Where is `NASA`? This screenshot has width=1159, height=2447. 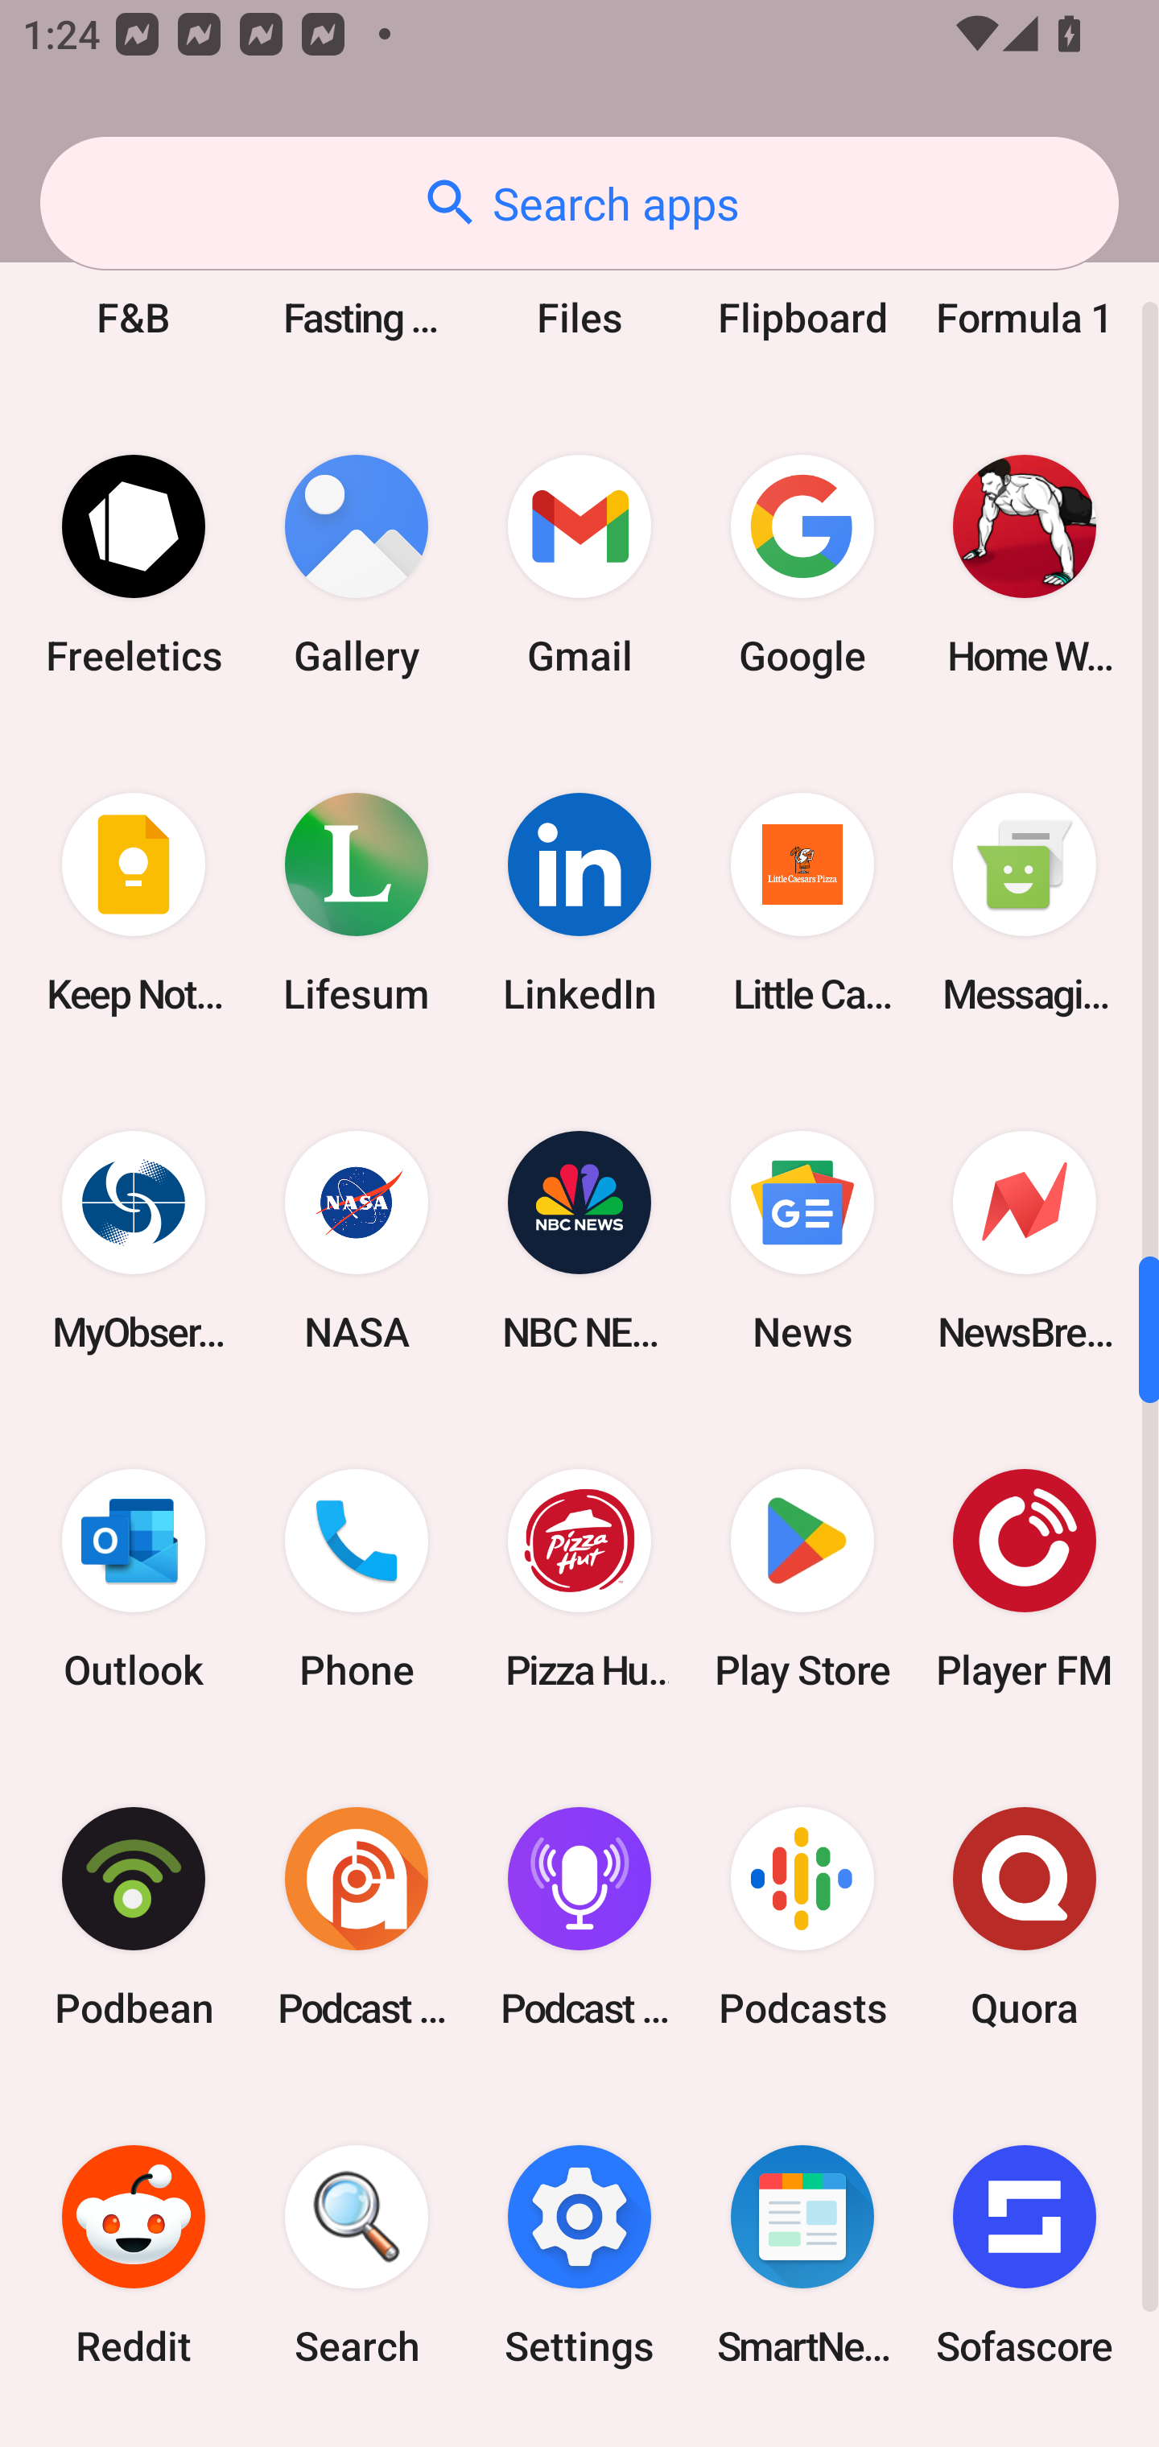 NASA is located at coordinates (357, 1240).